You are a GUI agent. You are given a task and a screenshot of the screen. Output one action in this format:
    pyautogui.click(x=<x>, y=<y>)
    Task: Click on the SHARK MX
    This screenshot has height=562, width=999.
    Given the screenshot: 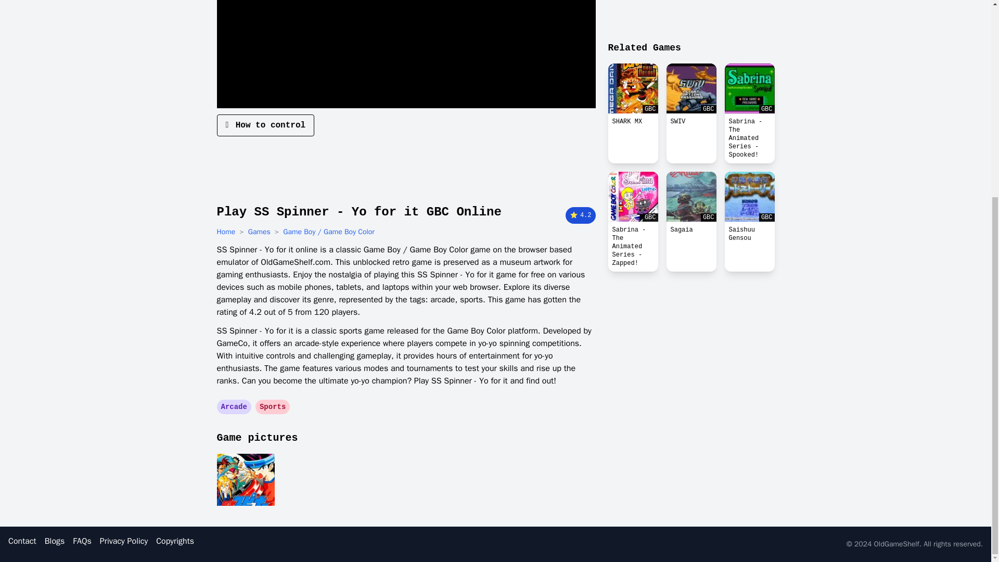 What is the action you would take?
    pyautogui.click(x=632, y=88)
    